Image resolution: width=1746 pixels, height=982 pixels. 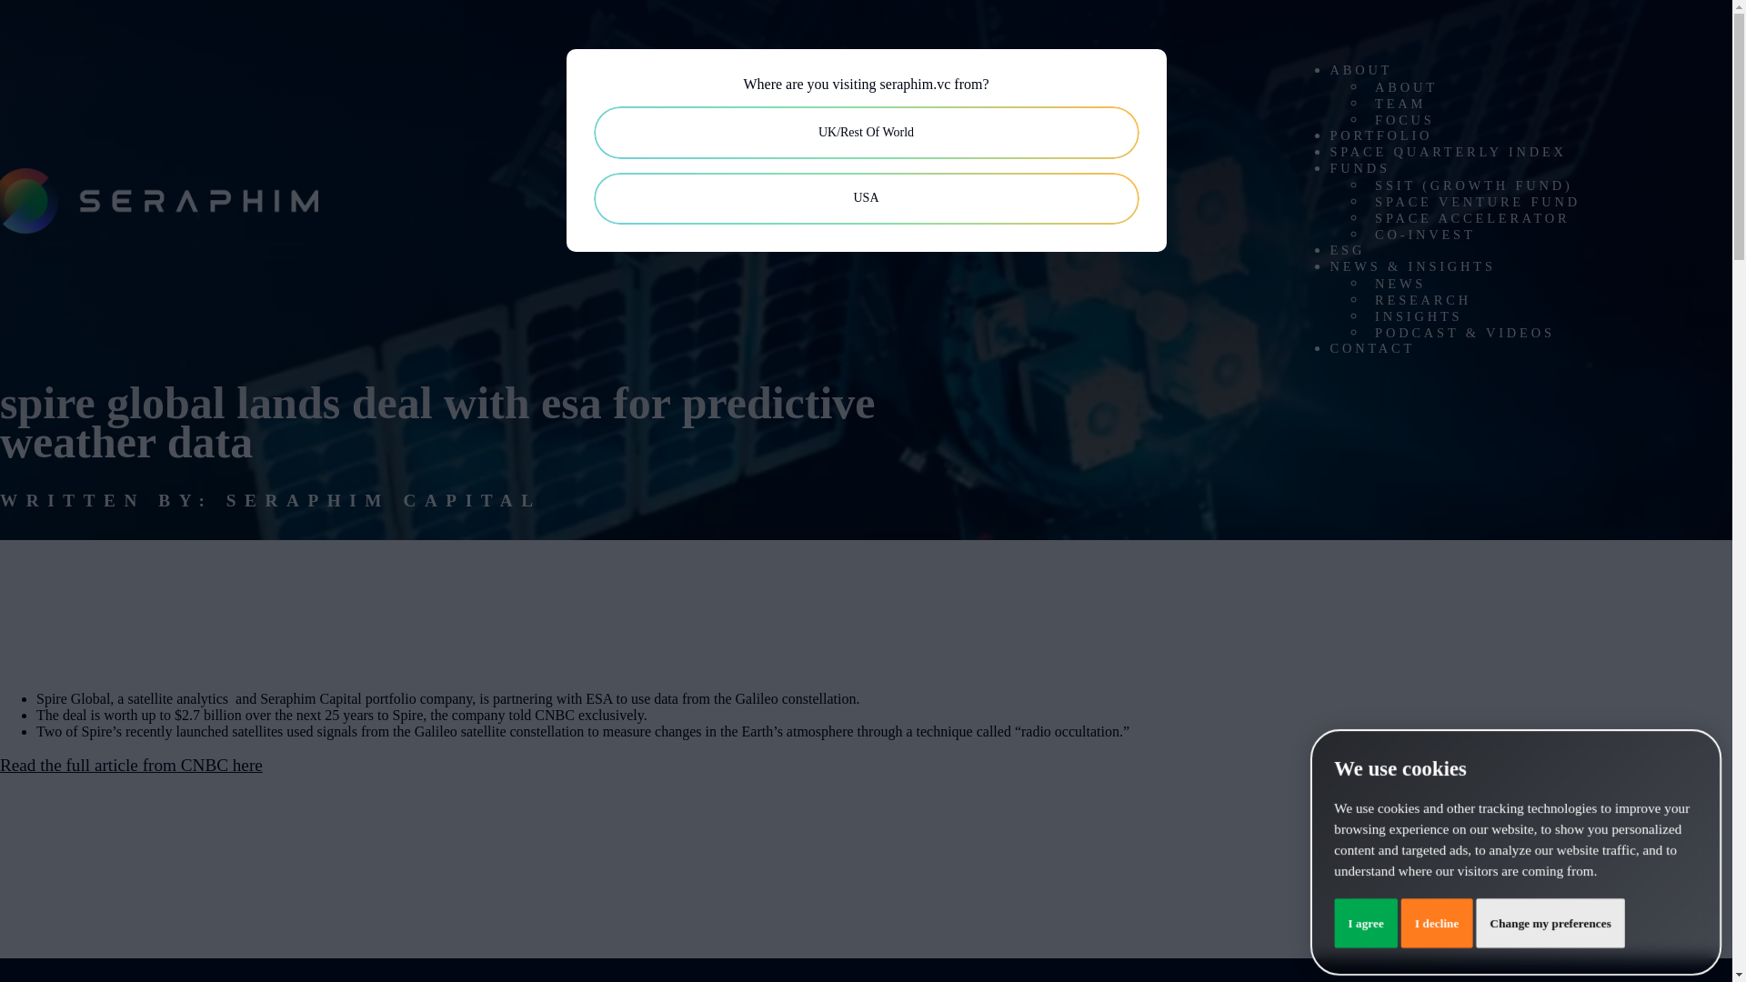 What do you see at coordinates (1422, 299) in the screenshot?
I see `Research` at bounding box center [1422, 299].